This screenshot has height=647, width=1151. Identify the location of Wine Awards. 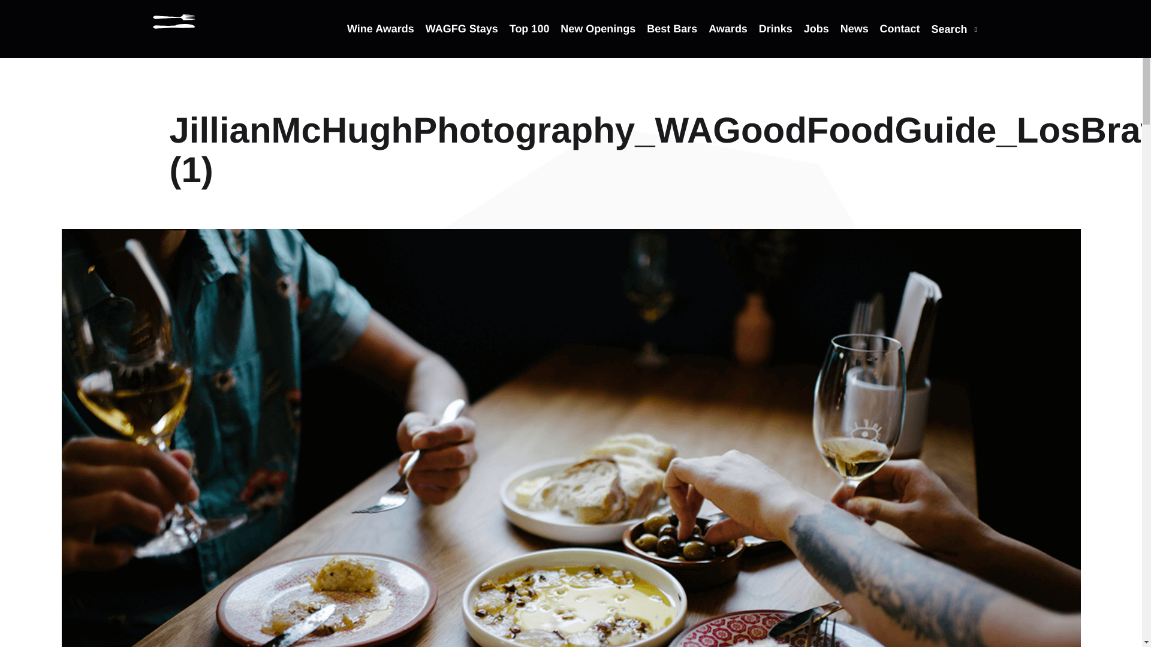
(381, 40).